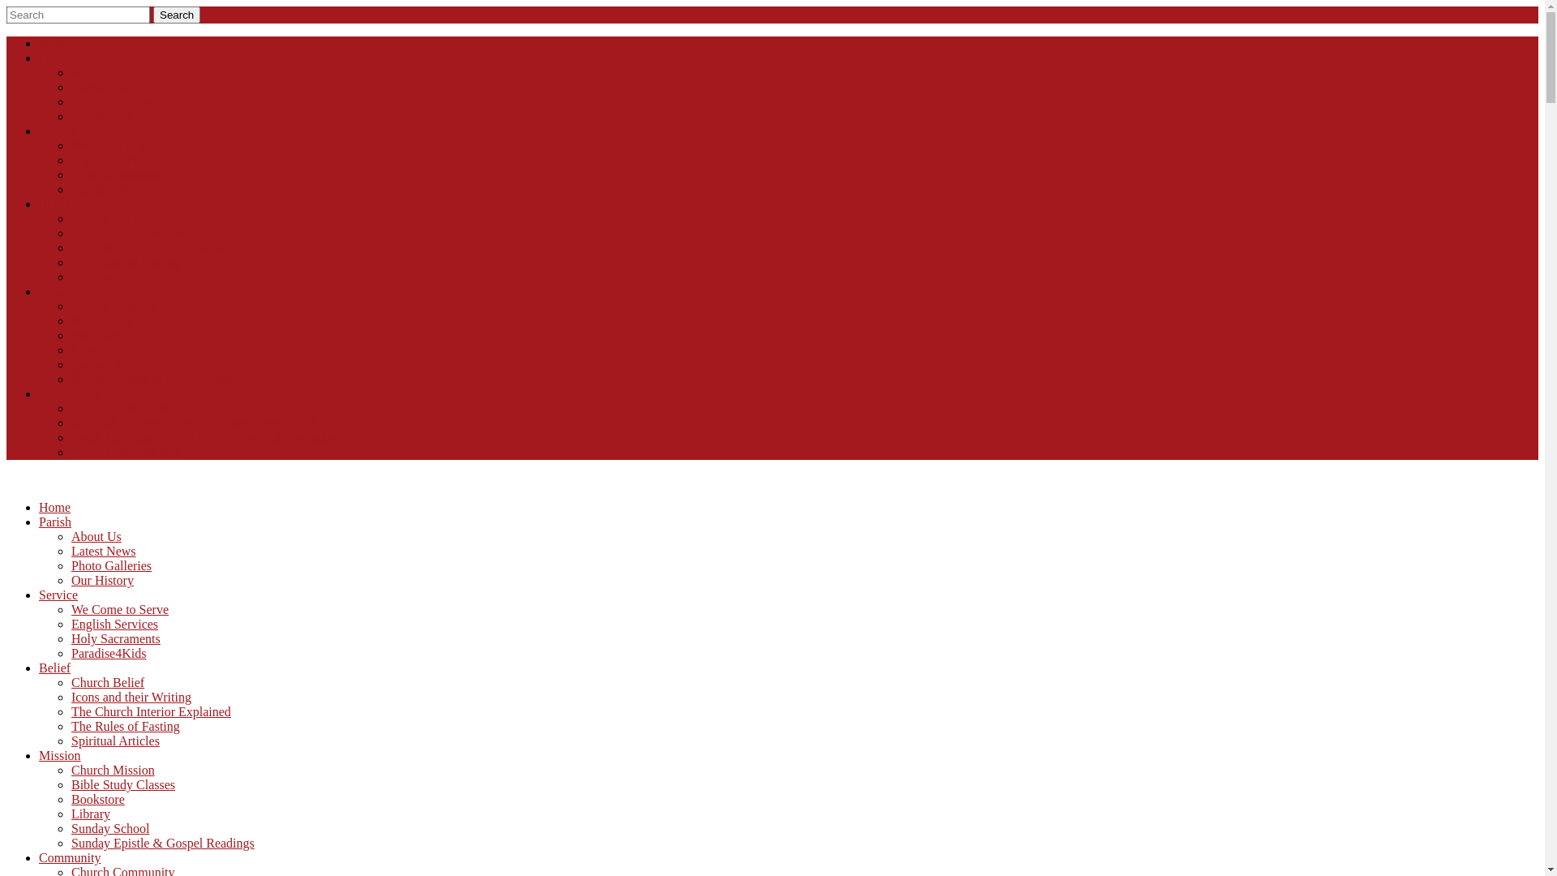  I want to click on Bookstore, so click(98, 800).